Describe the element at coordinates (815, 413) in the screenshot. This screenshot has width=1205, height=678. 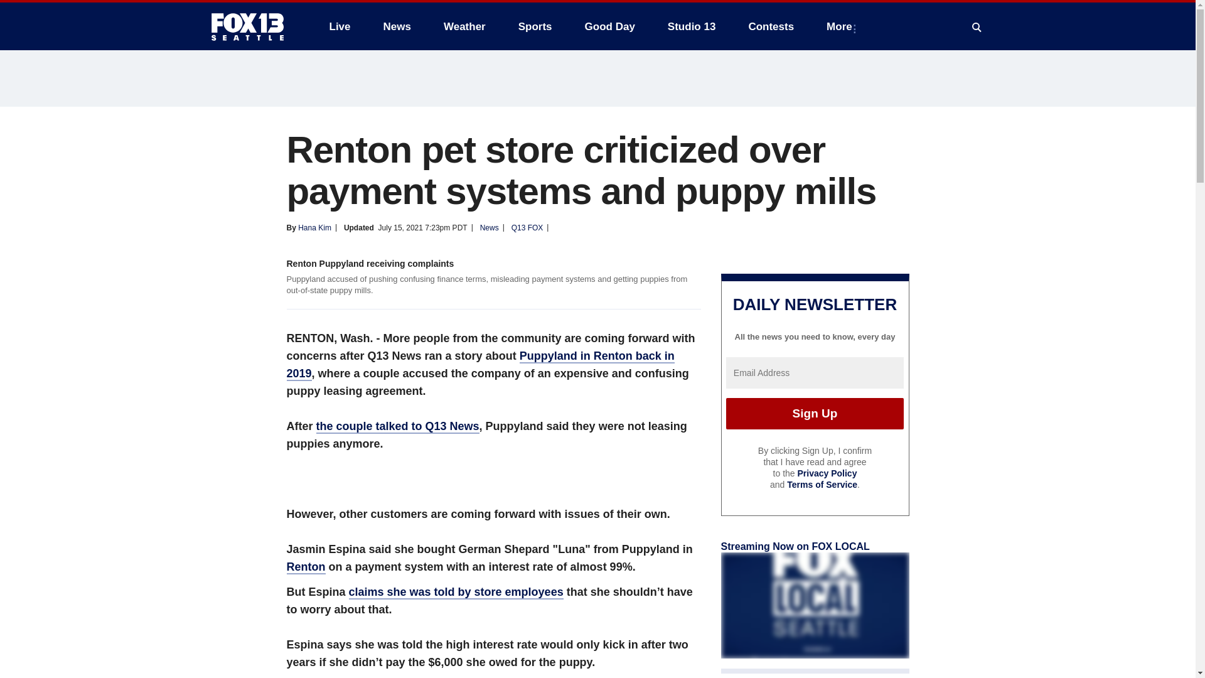
I see `Sign Up` at that location.